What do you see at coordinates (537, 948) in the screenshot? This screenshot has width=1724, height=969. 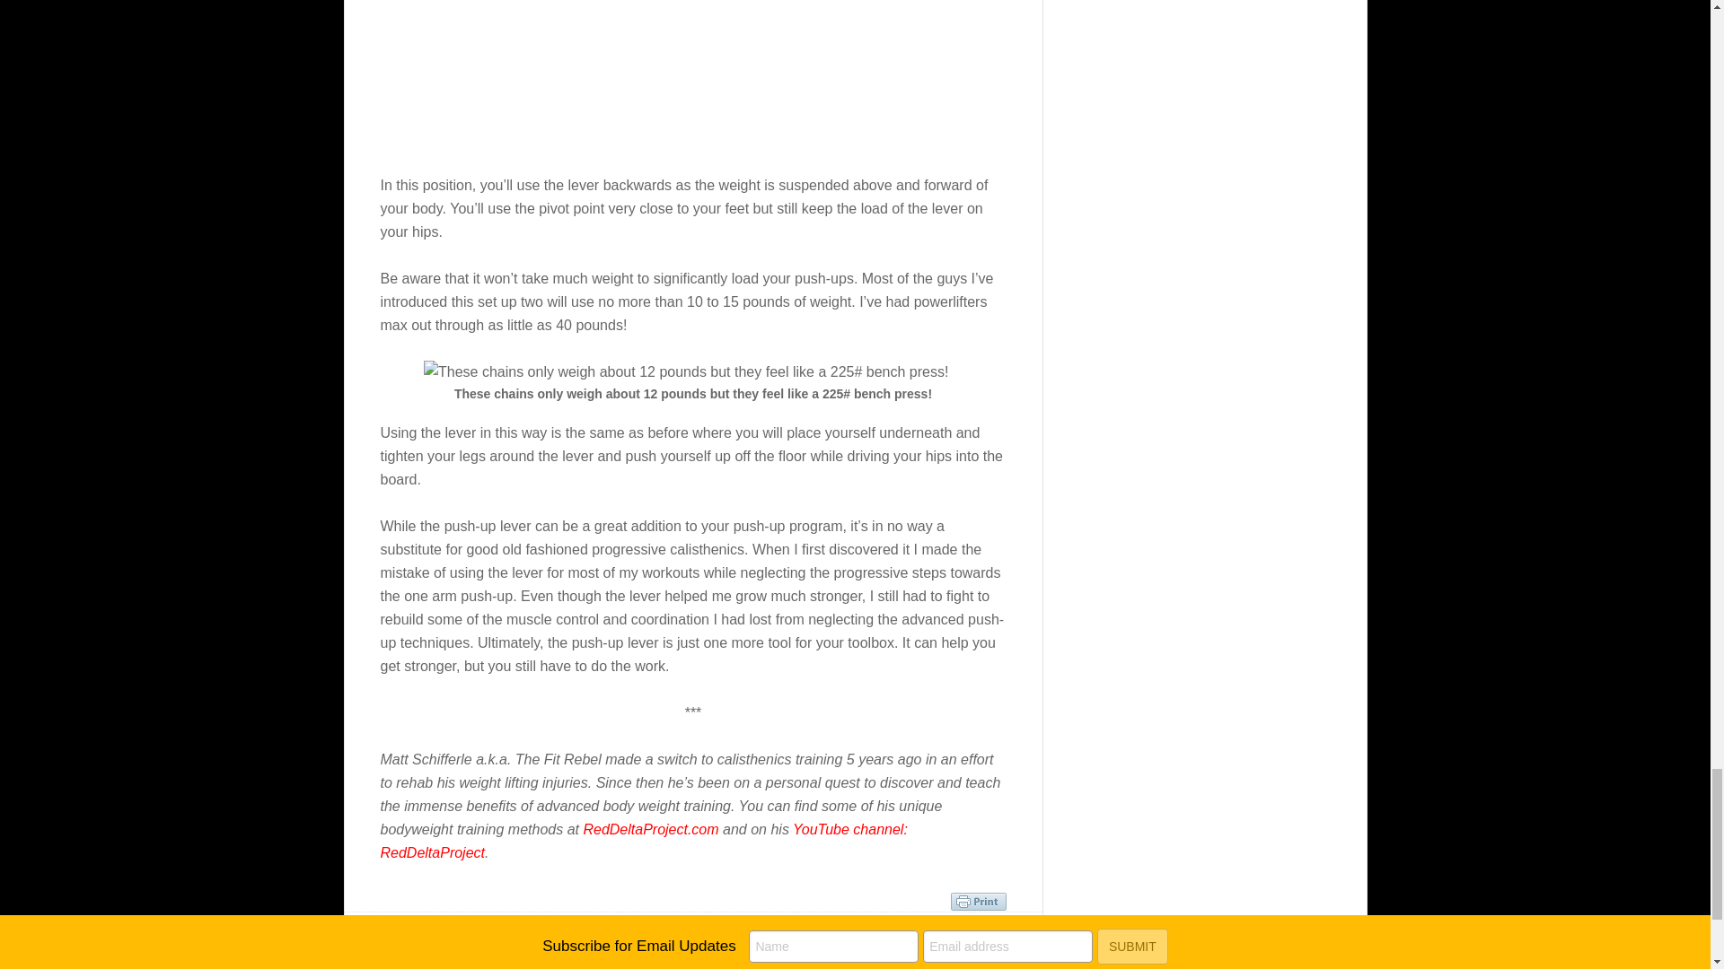 I see `PROGRESSIVE CALISTHENICS` at bounding box center [537, 948].